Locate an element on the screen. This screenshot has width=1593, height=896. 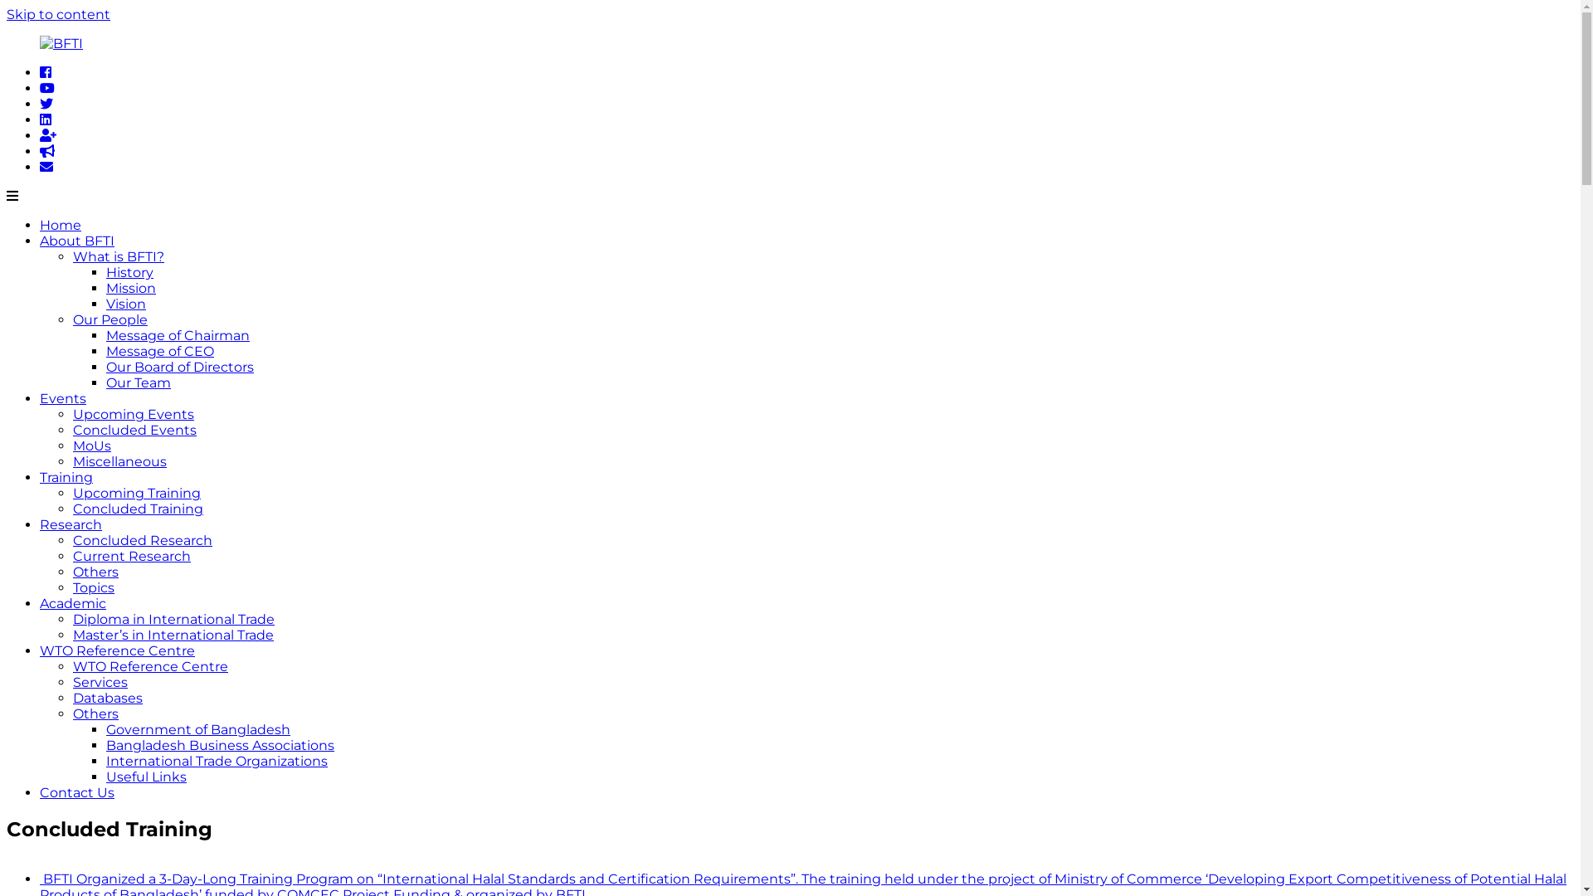
WTO Reference Centre is located at coordinates (151, 667).